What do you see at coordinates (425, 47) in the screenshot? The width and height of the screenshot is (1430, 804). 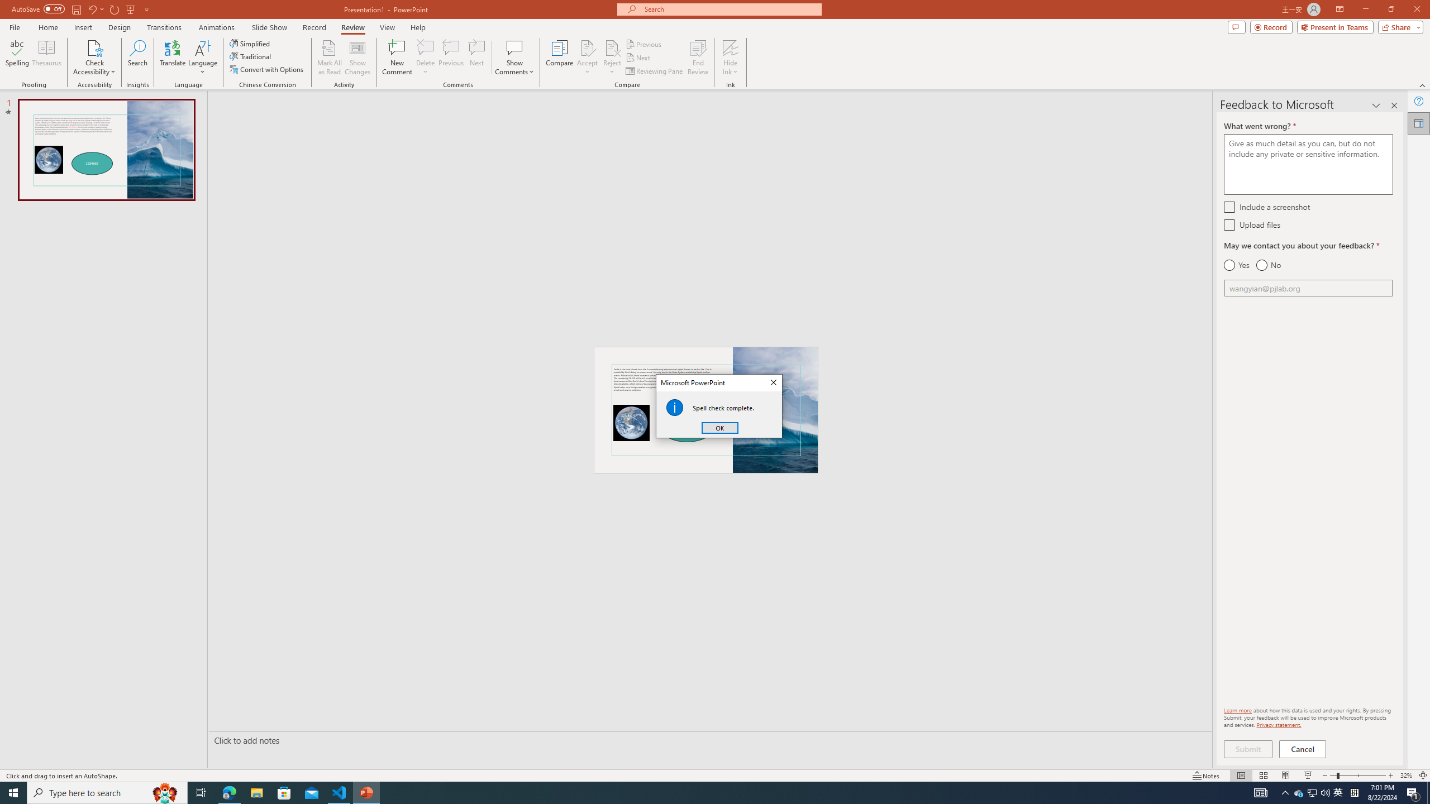 I see `Delete` at bounding box center [425, 47].